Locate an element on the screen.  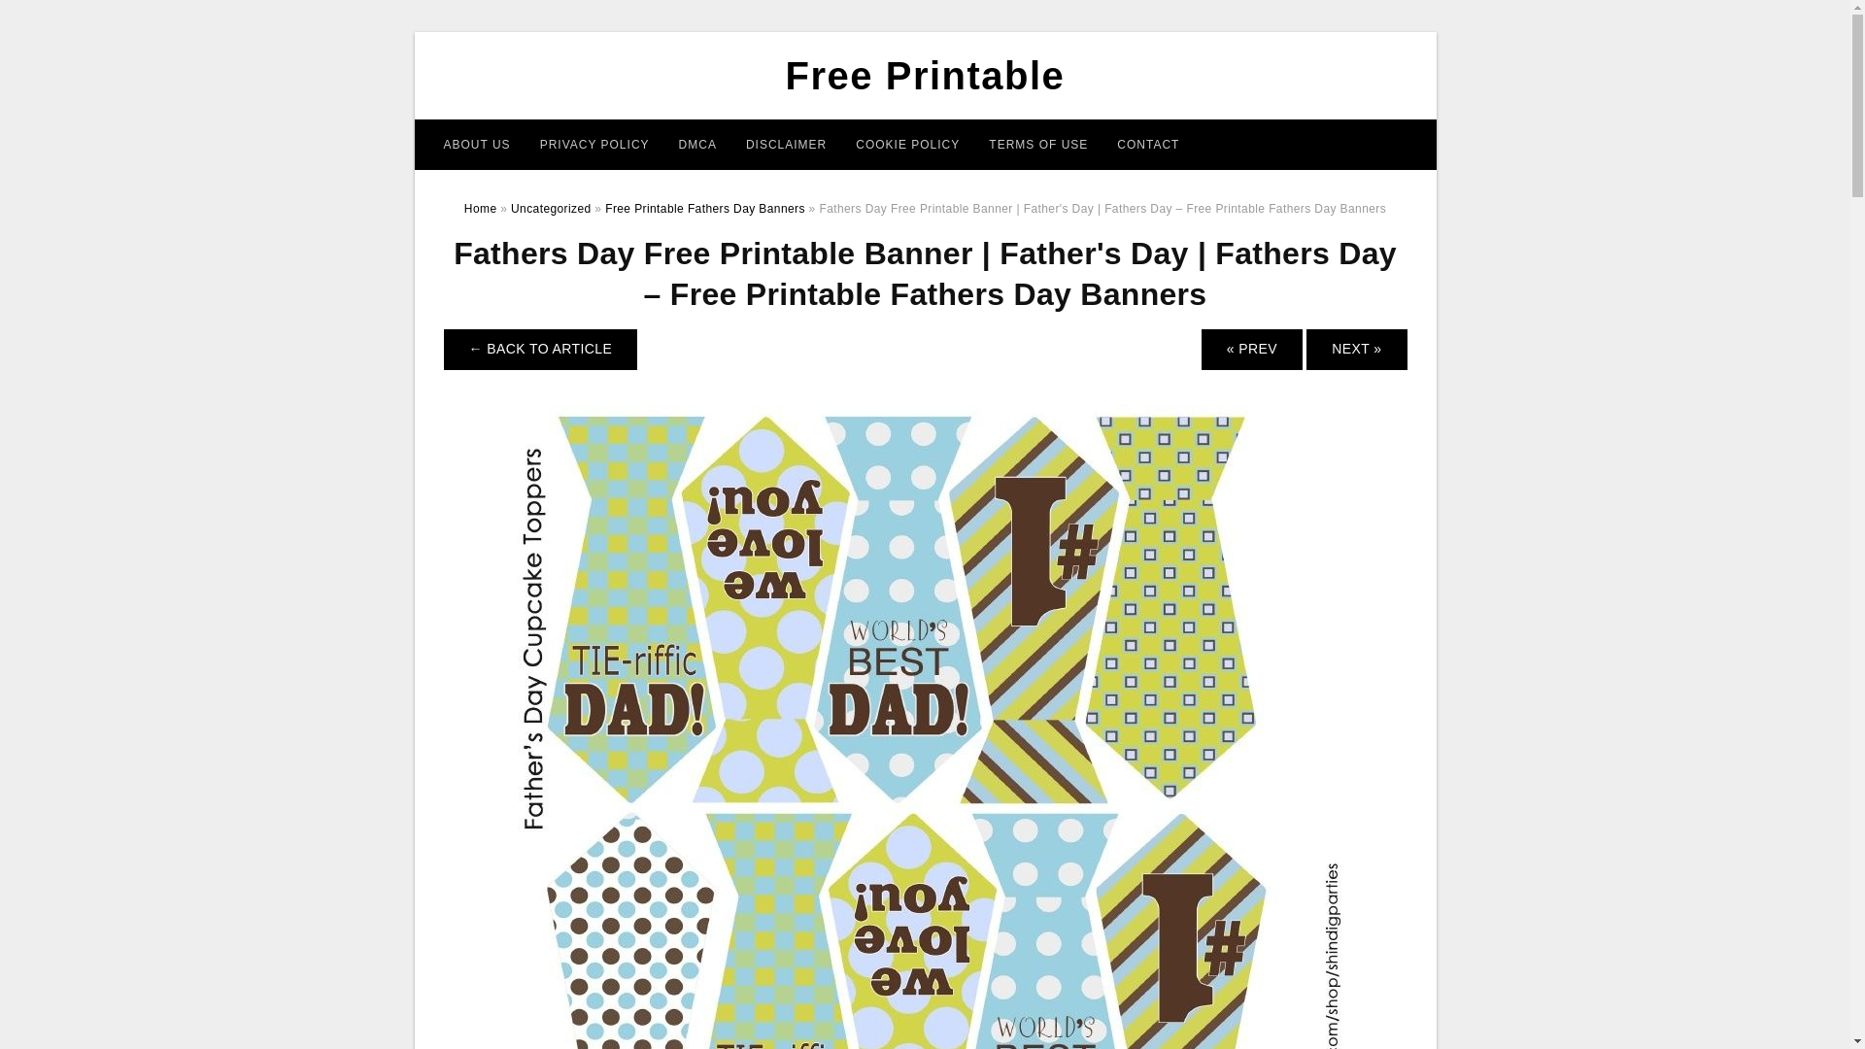
COOKIE POLICY is located at coordinates (907, 144).